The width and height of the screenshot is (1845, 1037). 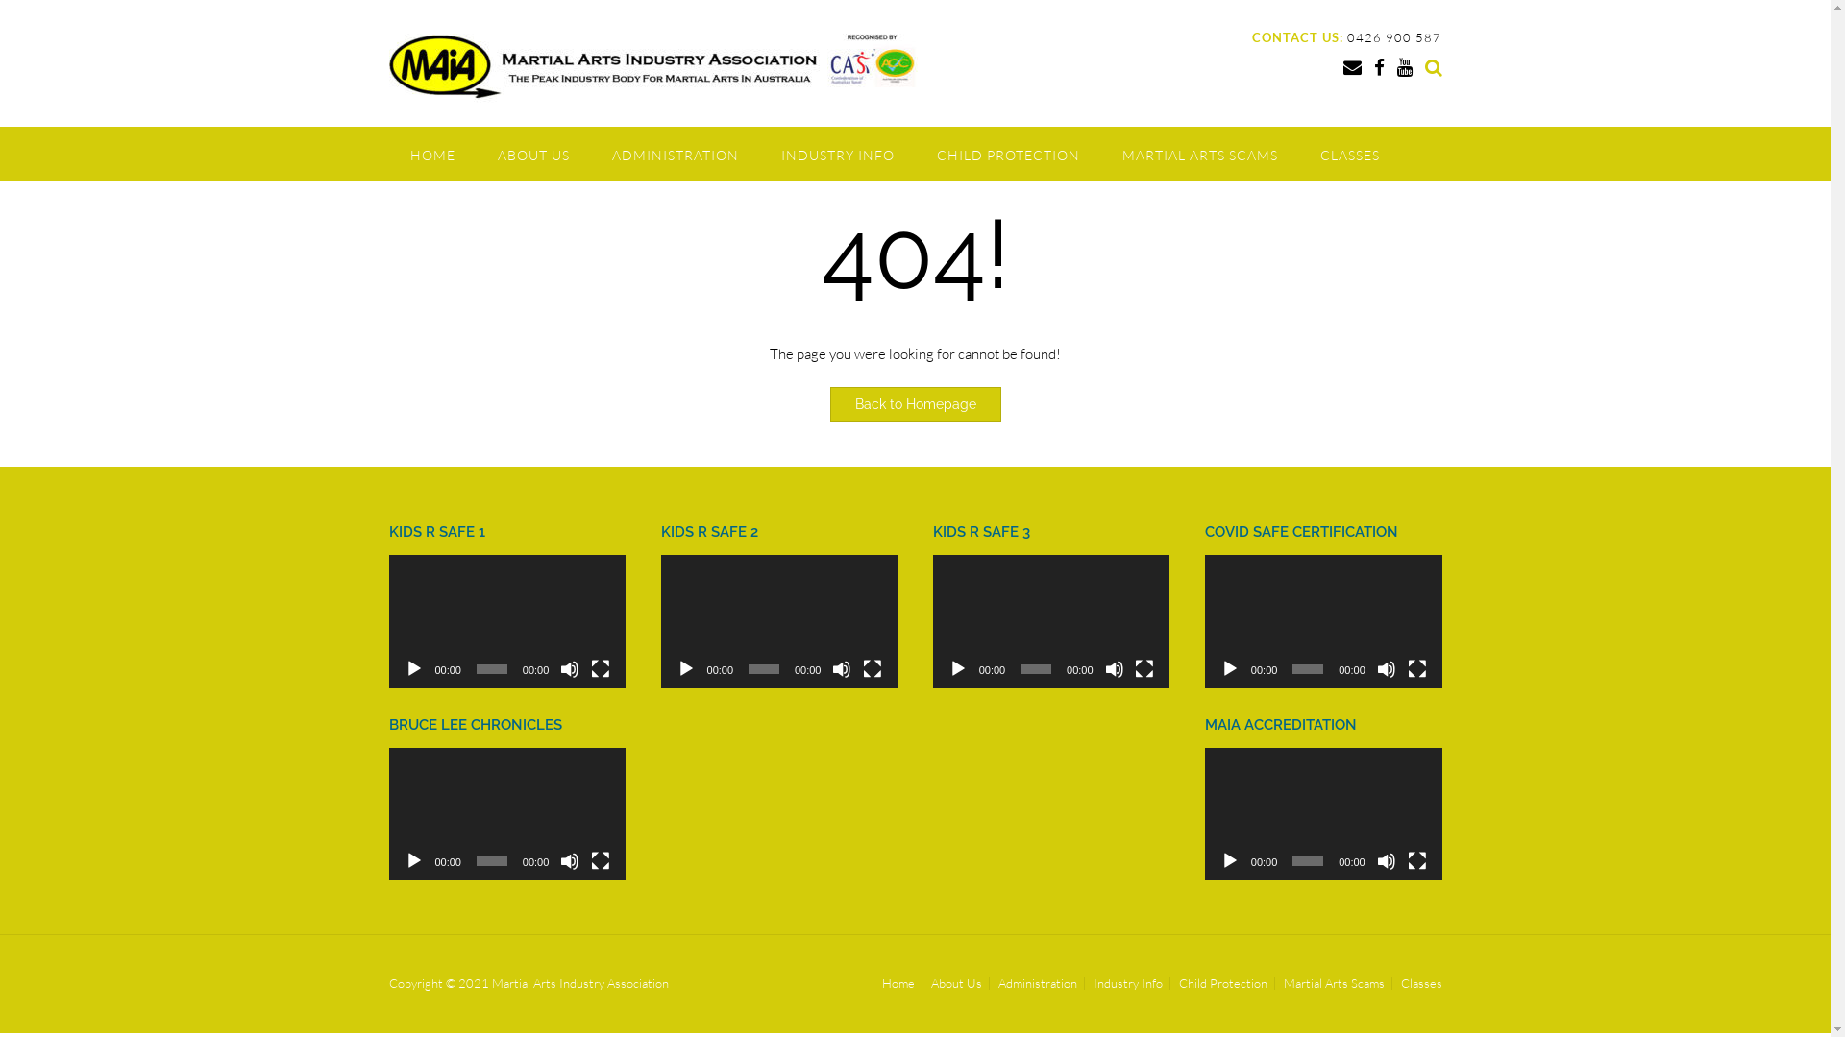 I want to click on About Us, so click(x=957, y=983).